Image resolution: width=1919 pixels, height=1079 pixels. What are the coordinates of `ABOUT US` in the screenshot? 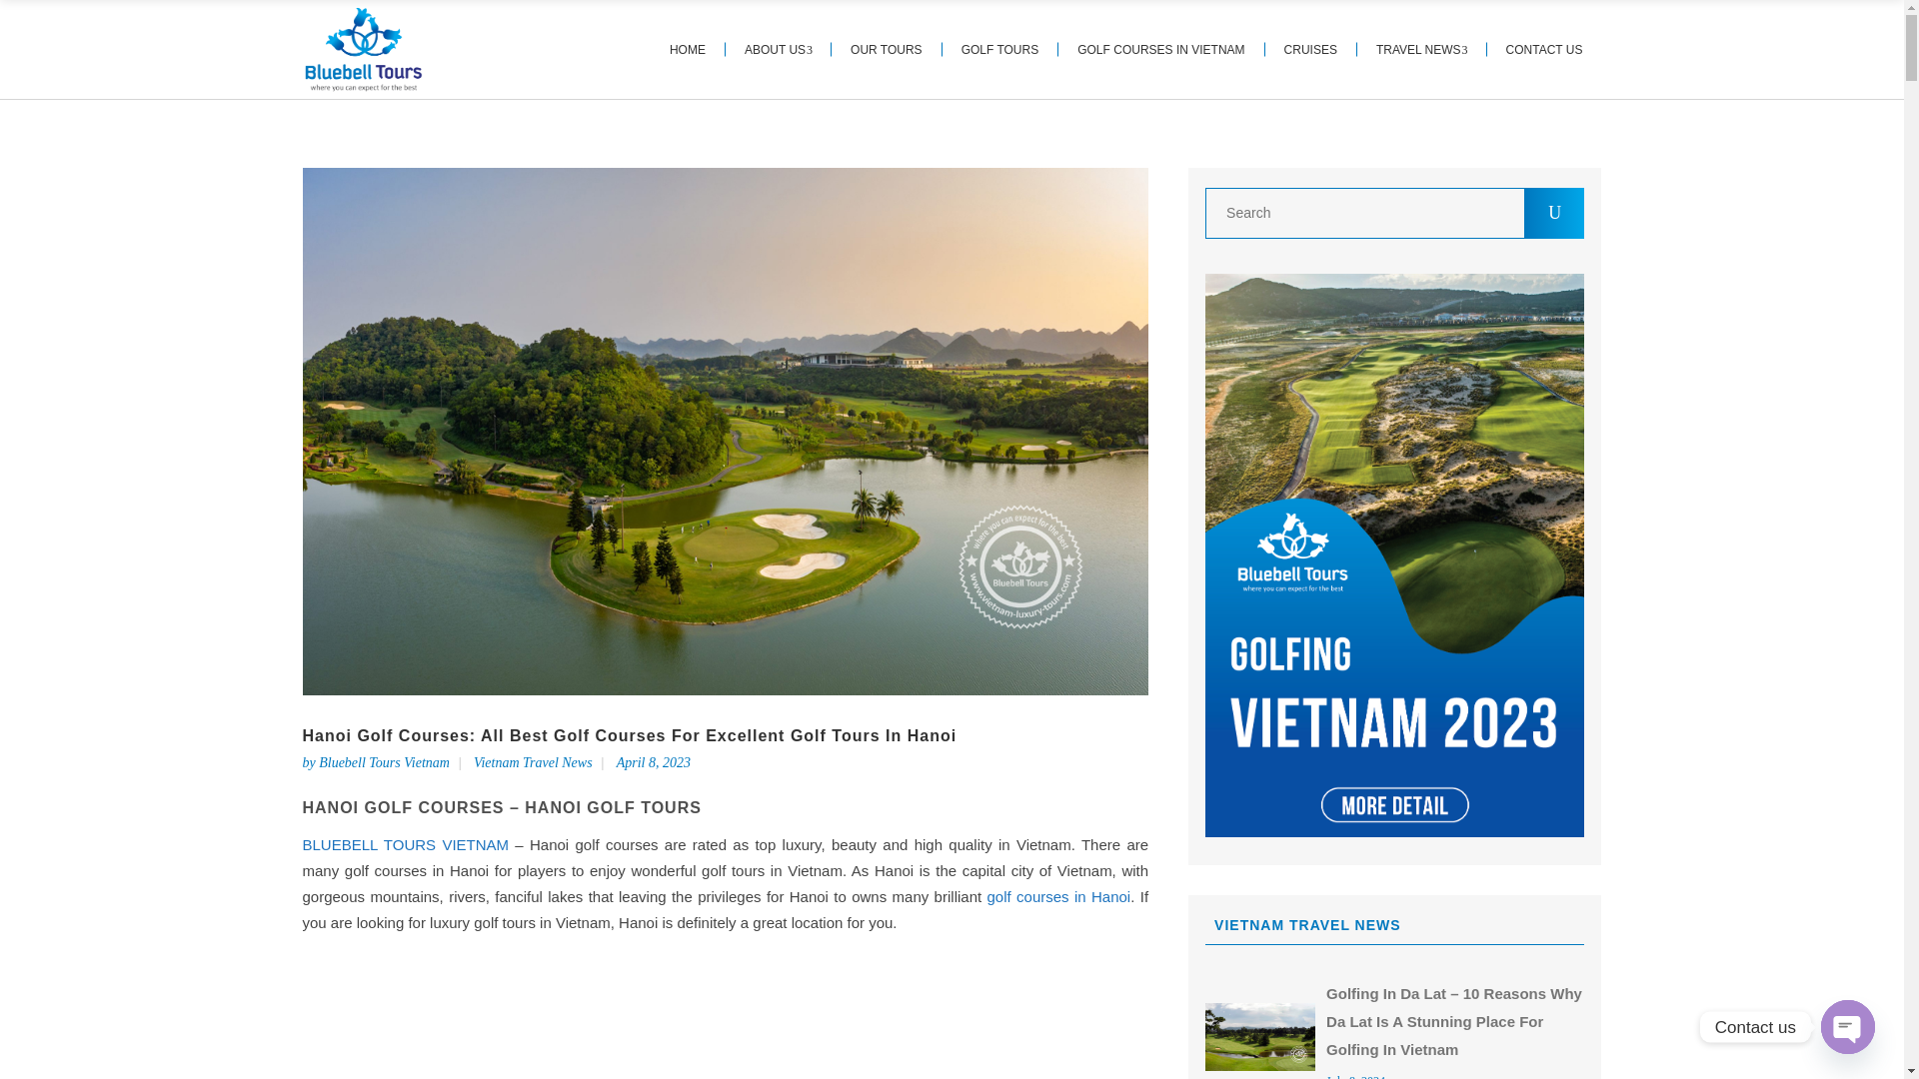 It's located at (778, 50).